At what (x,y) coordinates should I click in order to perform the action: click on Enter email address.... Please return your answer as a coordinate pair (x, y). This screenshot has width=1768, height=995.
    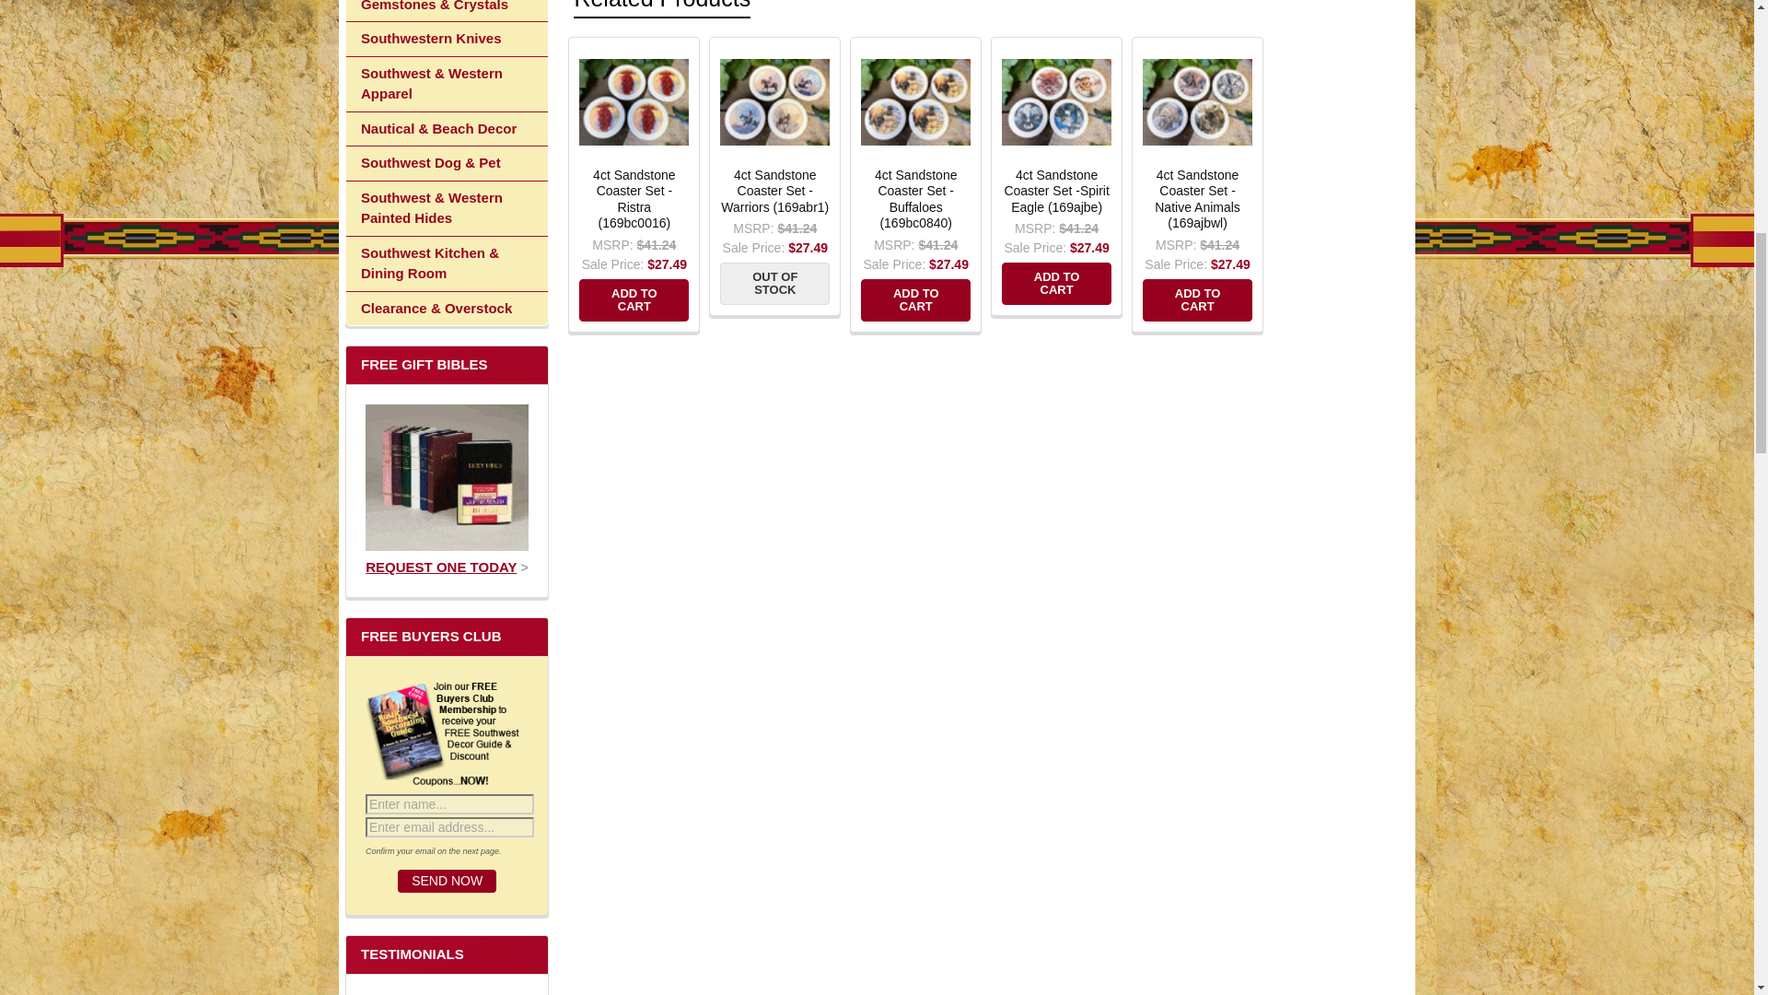
    Looking at the image, I should click on (449, 827).